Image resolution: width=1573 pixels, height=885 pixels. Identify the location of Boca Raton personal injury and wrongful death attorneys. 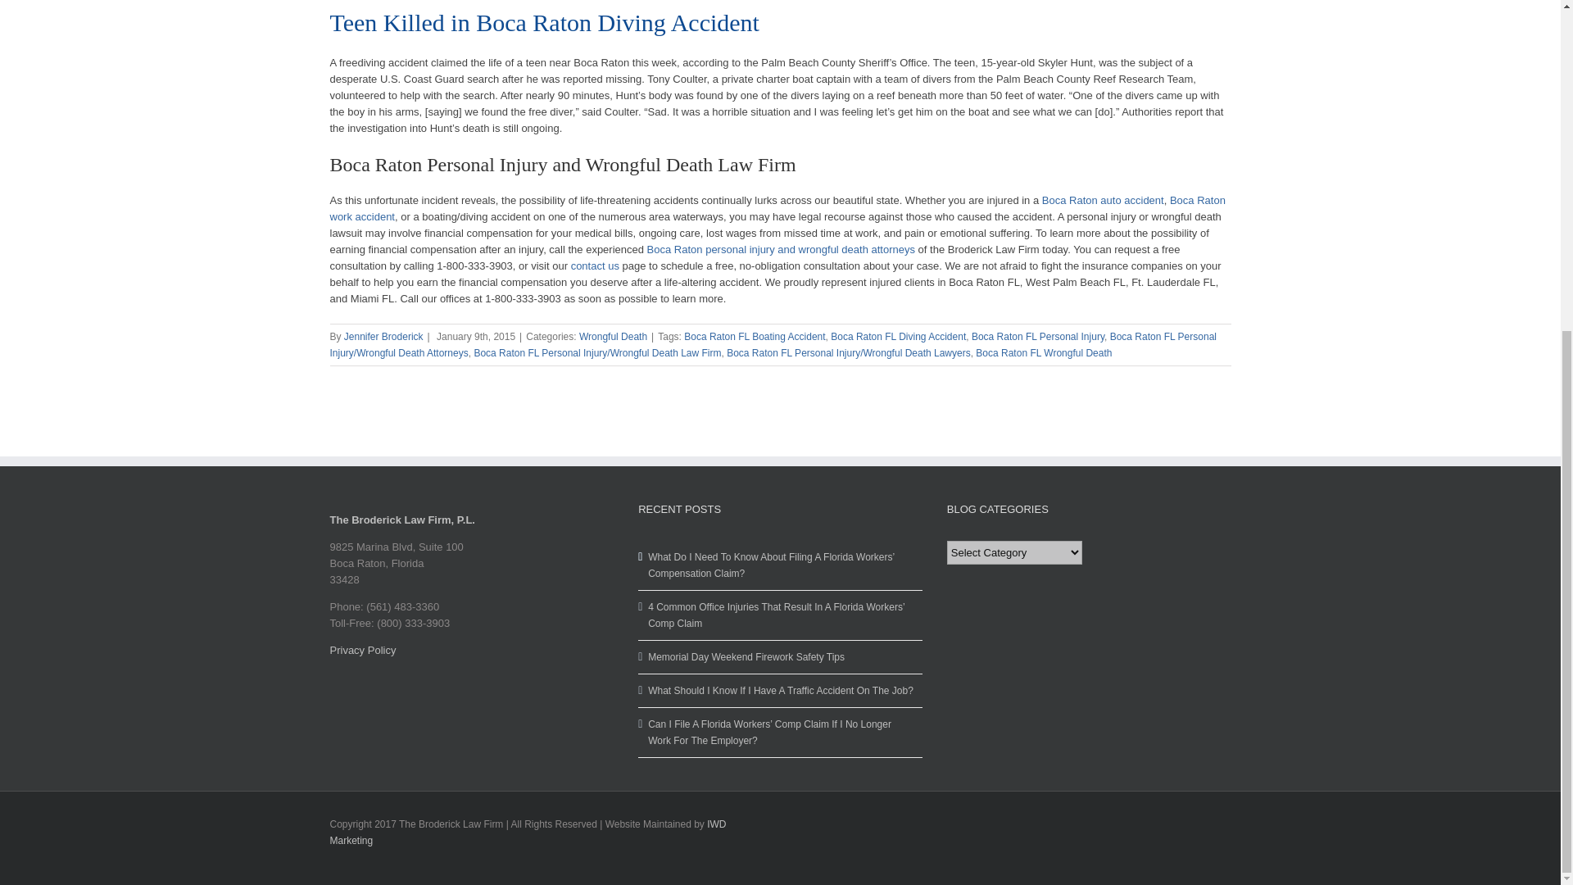
(781, 249).